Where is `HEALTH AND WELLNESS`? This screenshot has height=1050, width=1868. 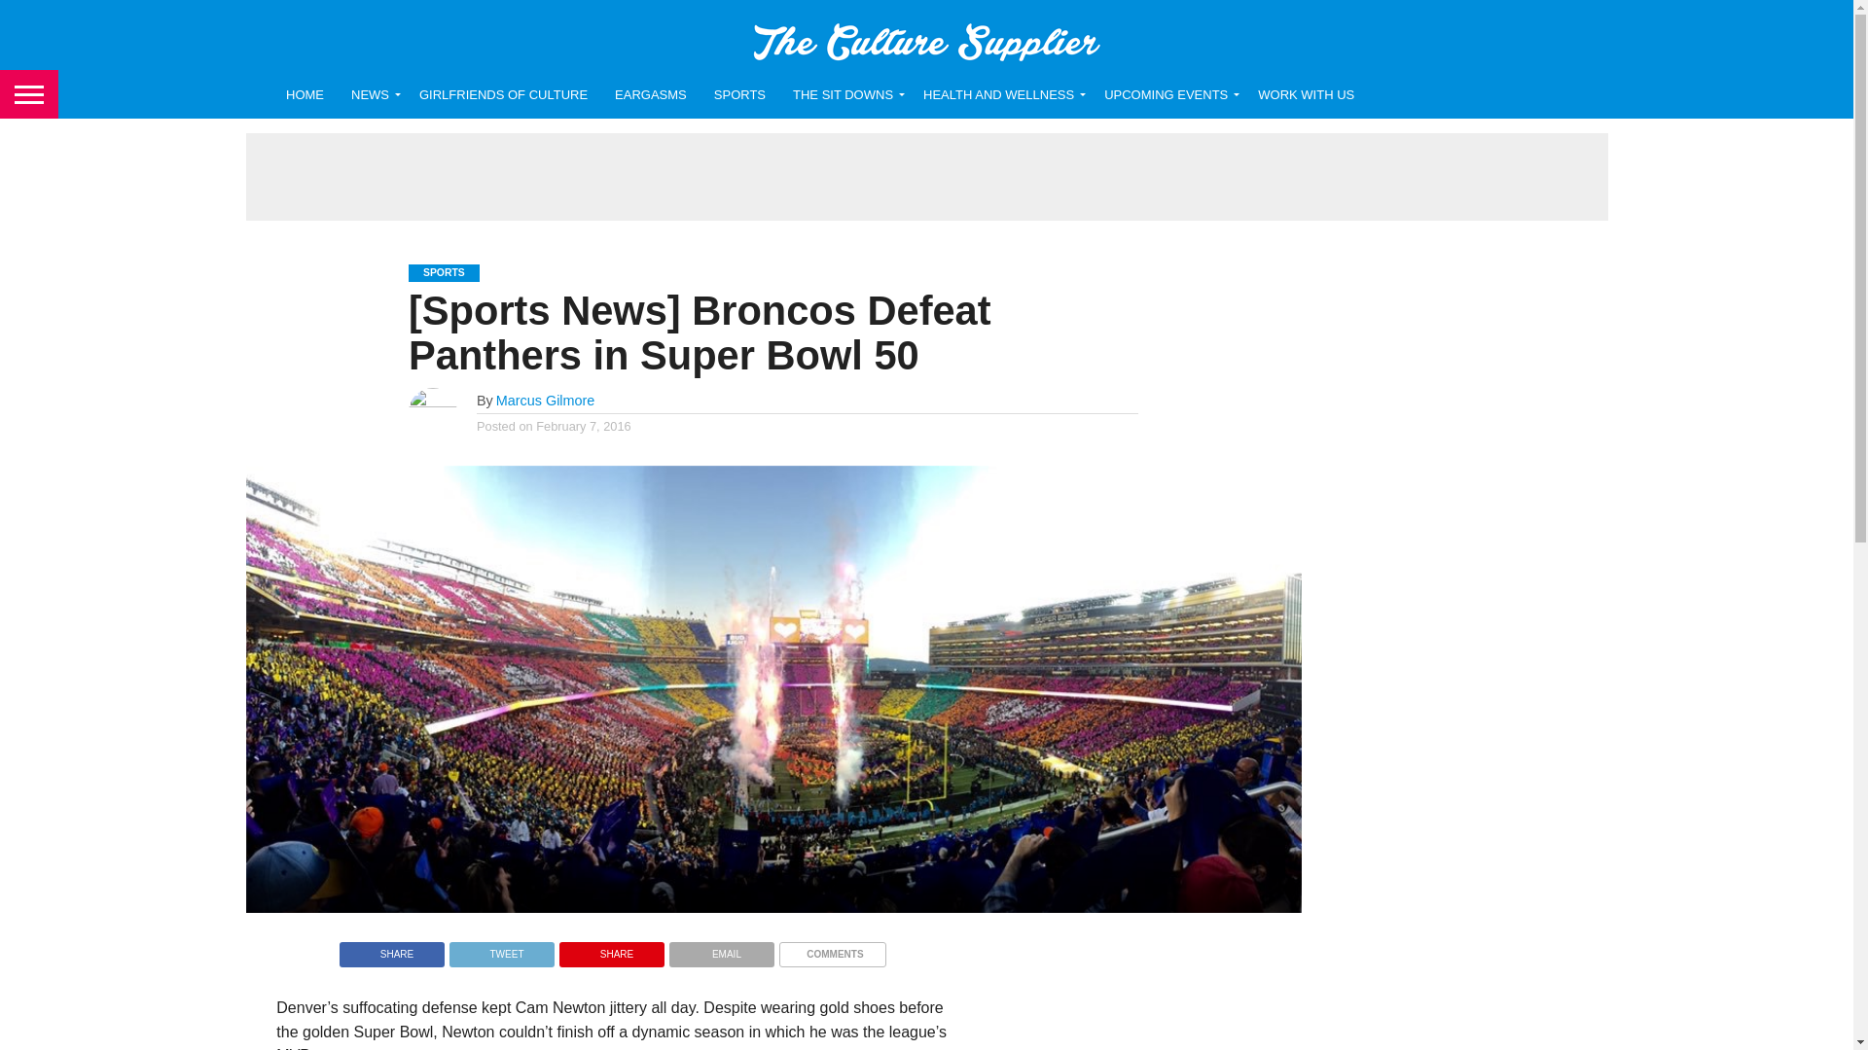 HEALTH AND WELLNESS is located at coordinates (1000, 94).